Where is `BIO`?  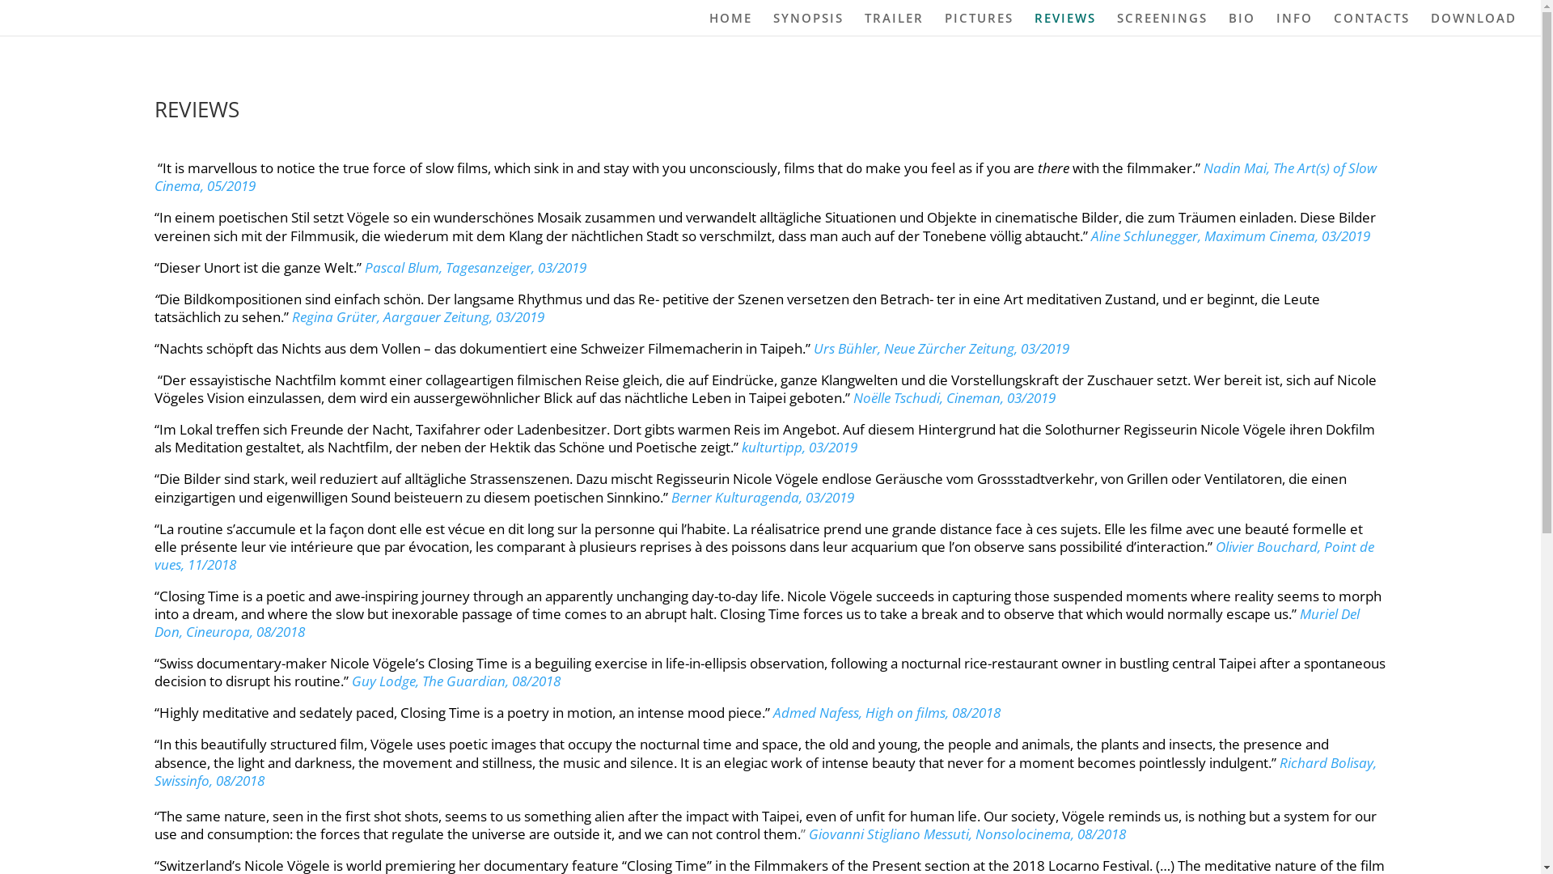
BIO is located at coordinates (1242, 24).